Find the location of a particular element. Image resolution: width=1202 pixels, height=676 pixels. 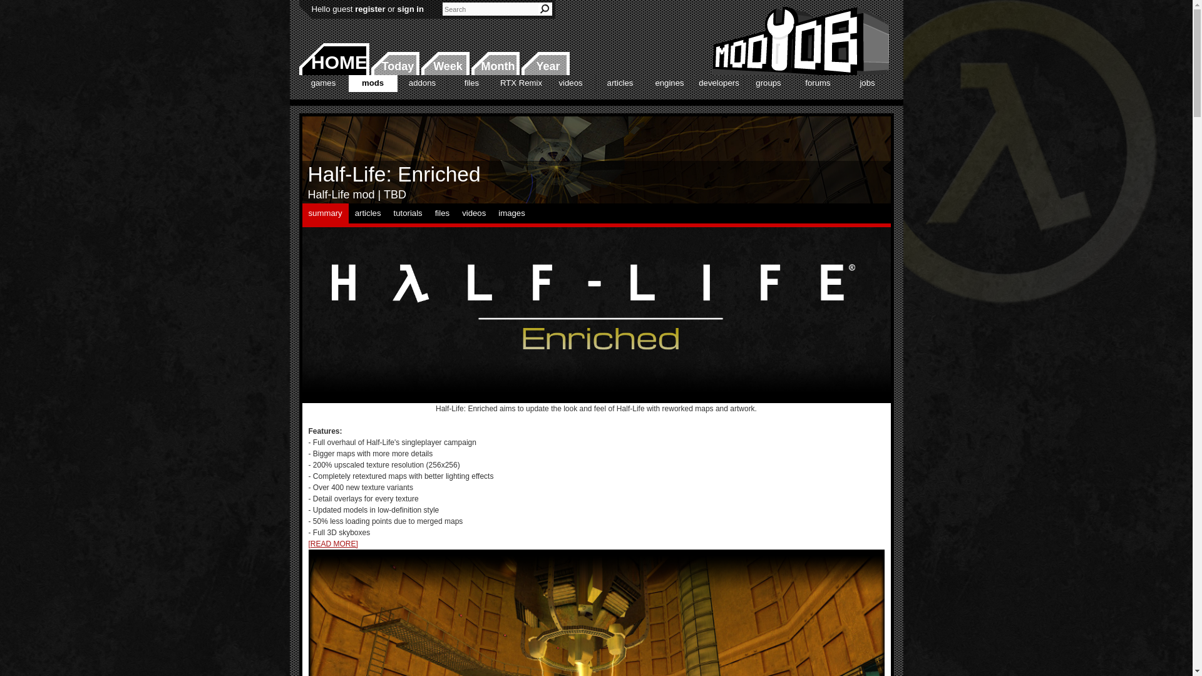

addons is located at coordinates (422, 83).